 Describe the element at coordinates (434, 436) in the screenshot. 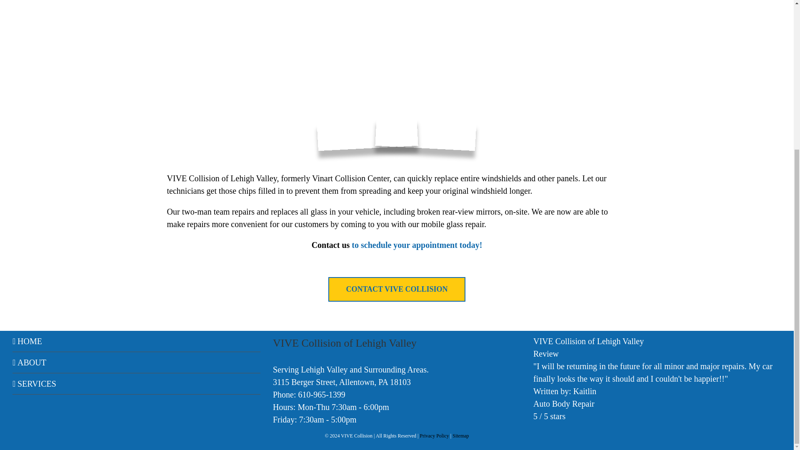

I see `Privacy Policy` at that location.